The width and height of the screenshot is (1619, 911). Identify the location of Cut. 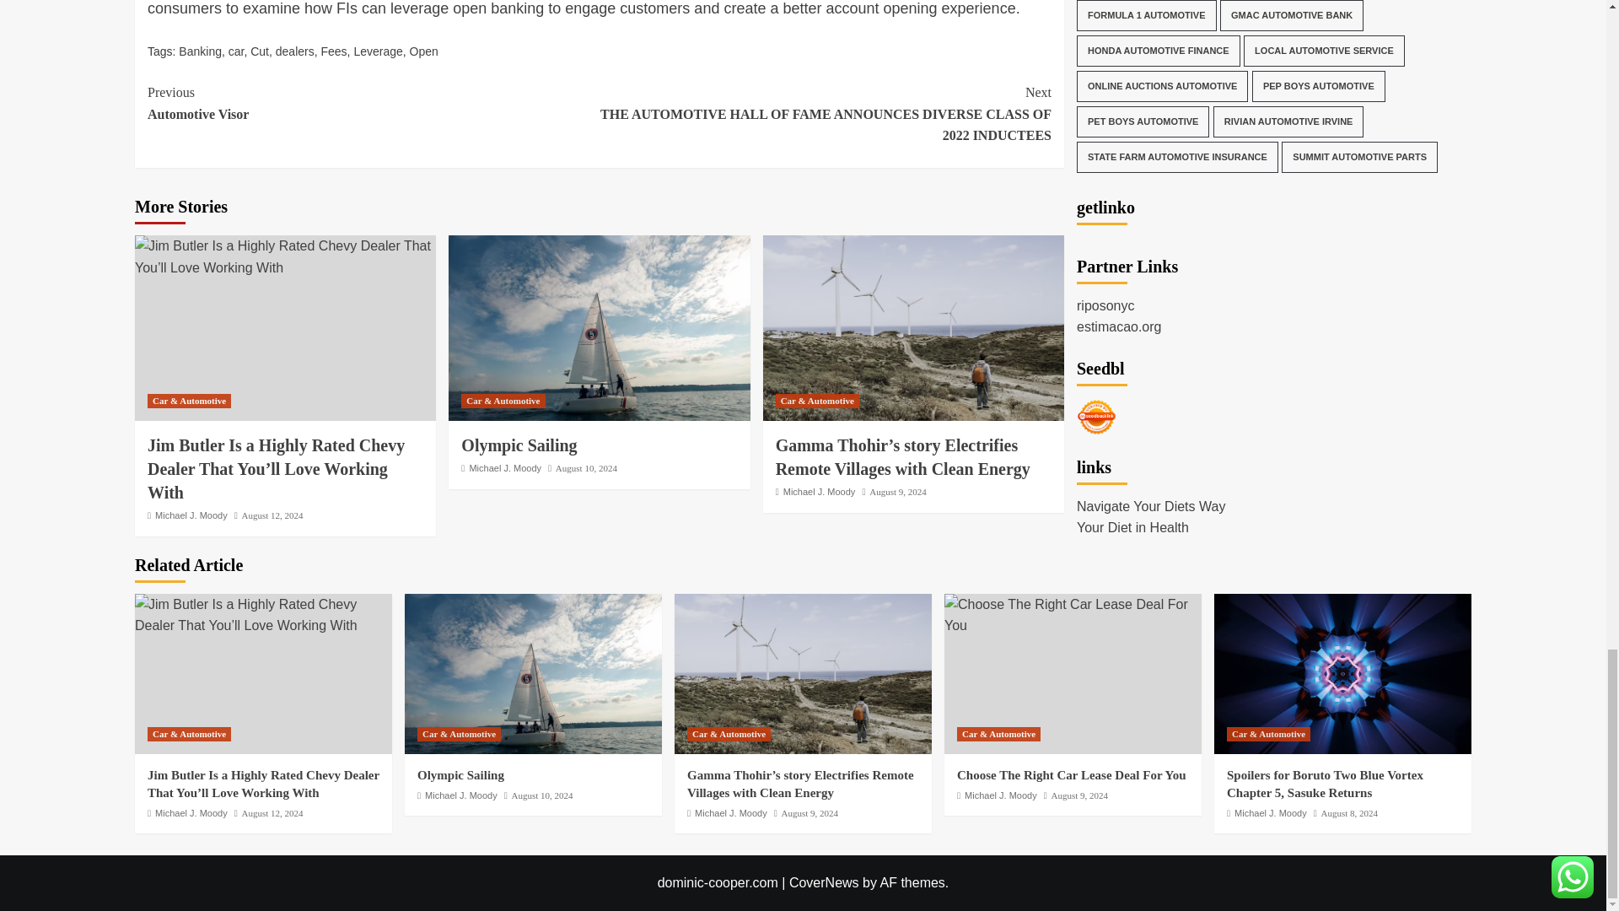
(260, 51).